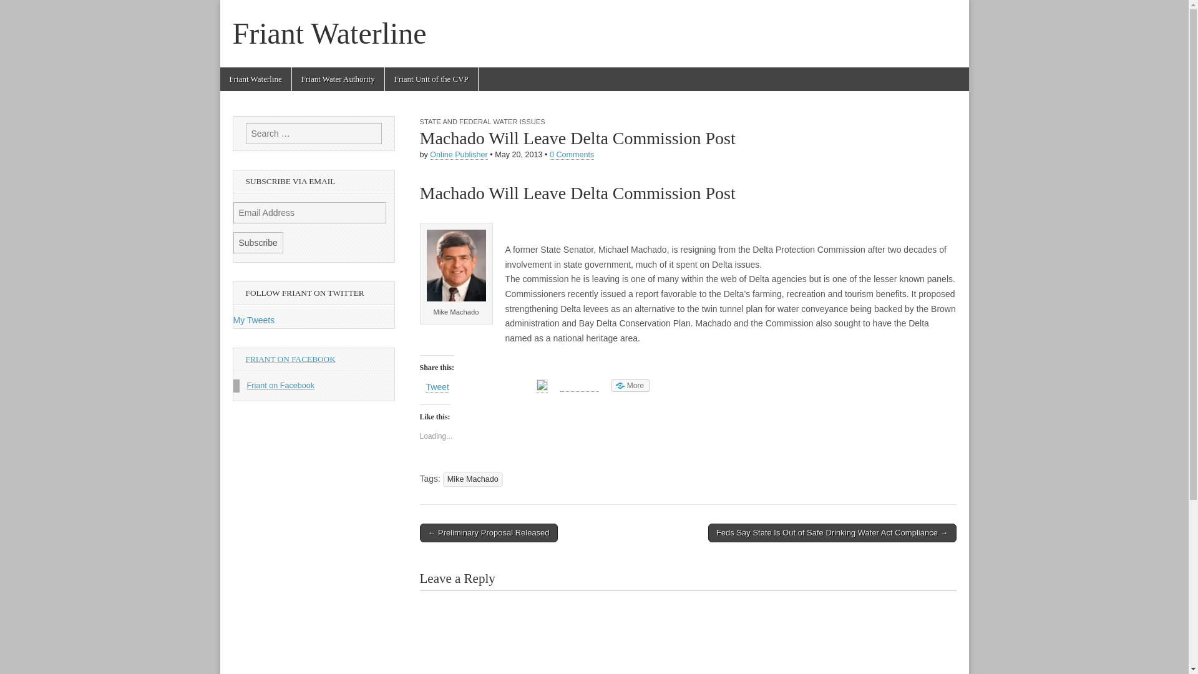  What do you see at coordinates (255, 79) in the screenshot?
I see `Friant Waterline` at bounding box center [255, 79].